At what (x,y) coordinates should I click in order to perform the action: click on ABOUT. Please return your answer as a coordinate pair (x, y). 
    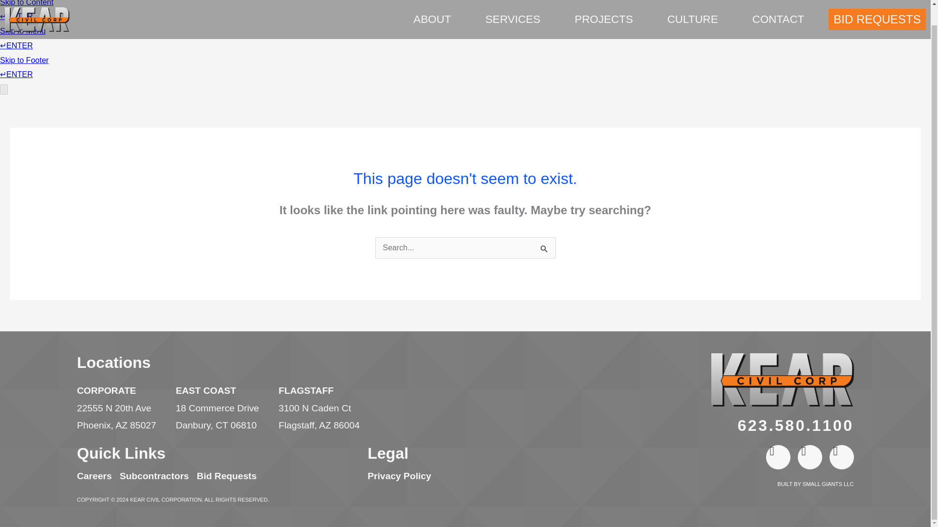
    Looking at the image, I should click on (435, 10).